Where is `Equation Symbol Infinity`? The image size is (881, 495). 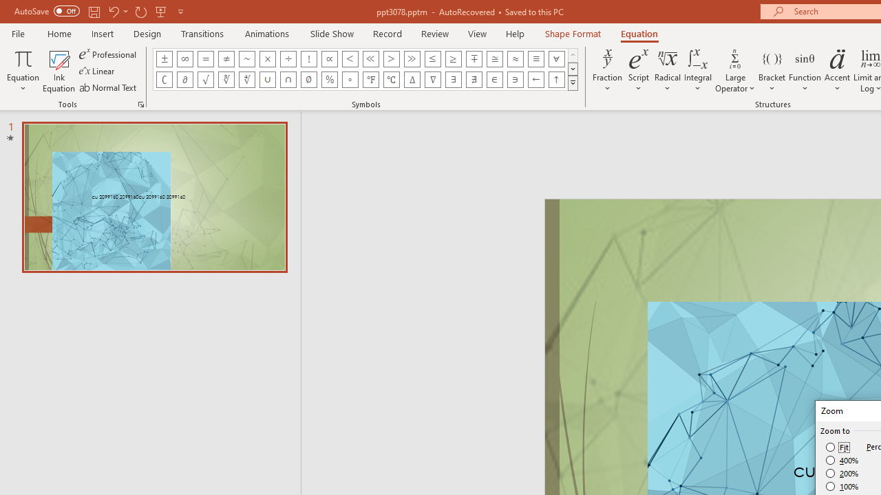 Equation Symbol Infinity is located at coordinates (184, 59).